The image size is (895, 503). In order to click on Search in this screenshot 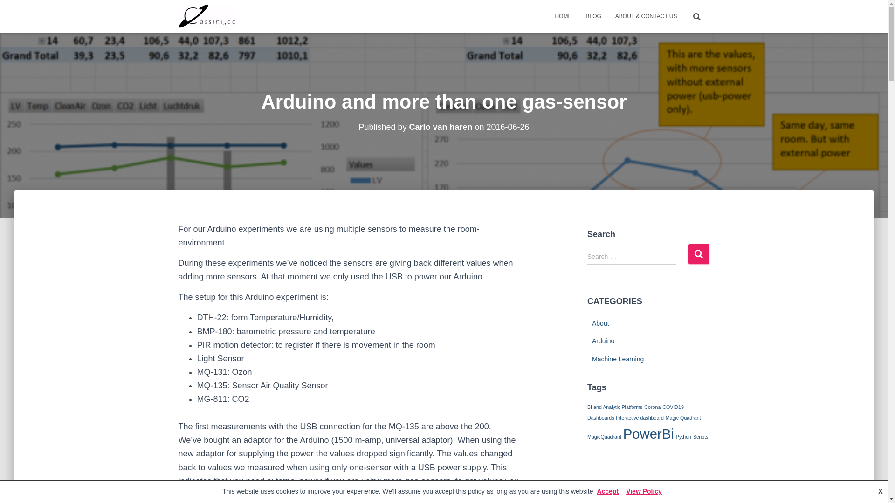, I will do `click(698, 254)`.